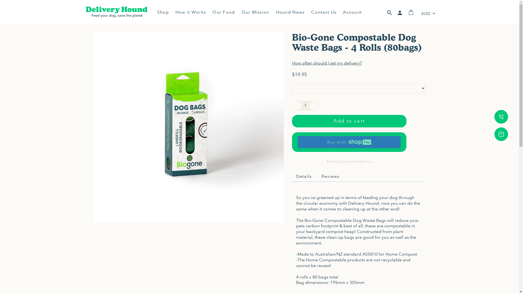  I want to click on Shop, so click(165, 12).